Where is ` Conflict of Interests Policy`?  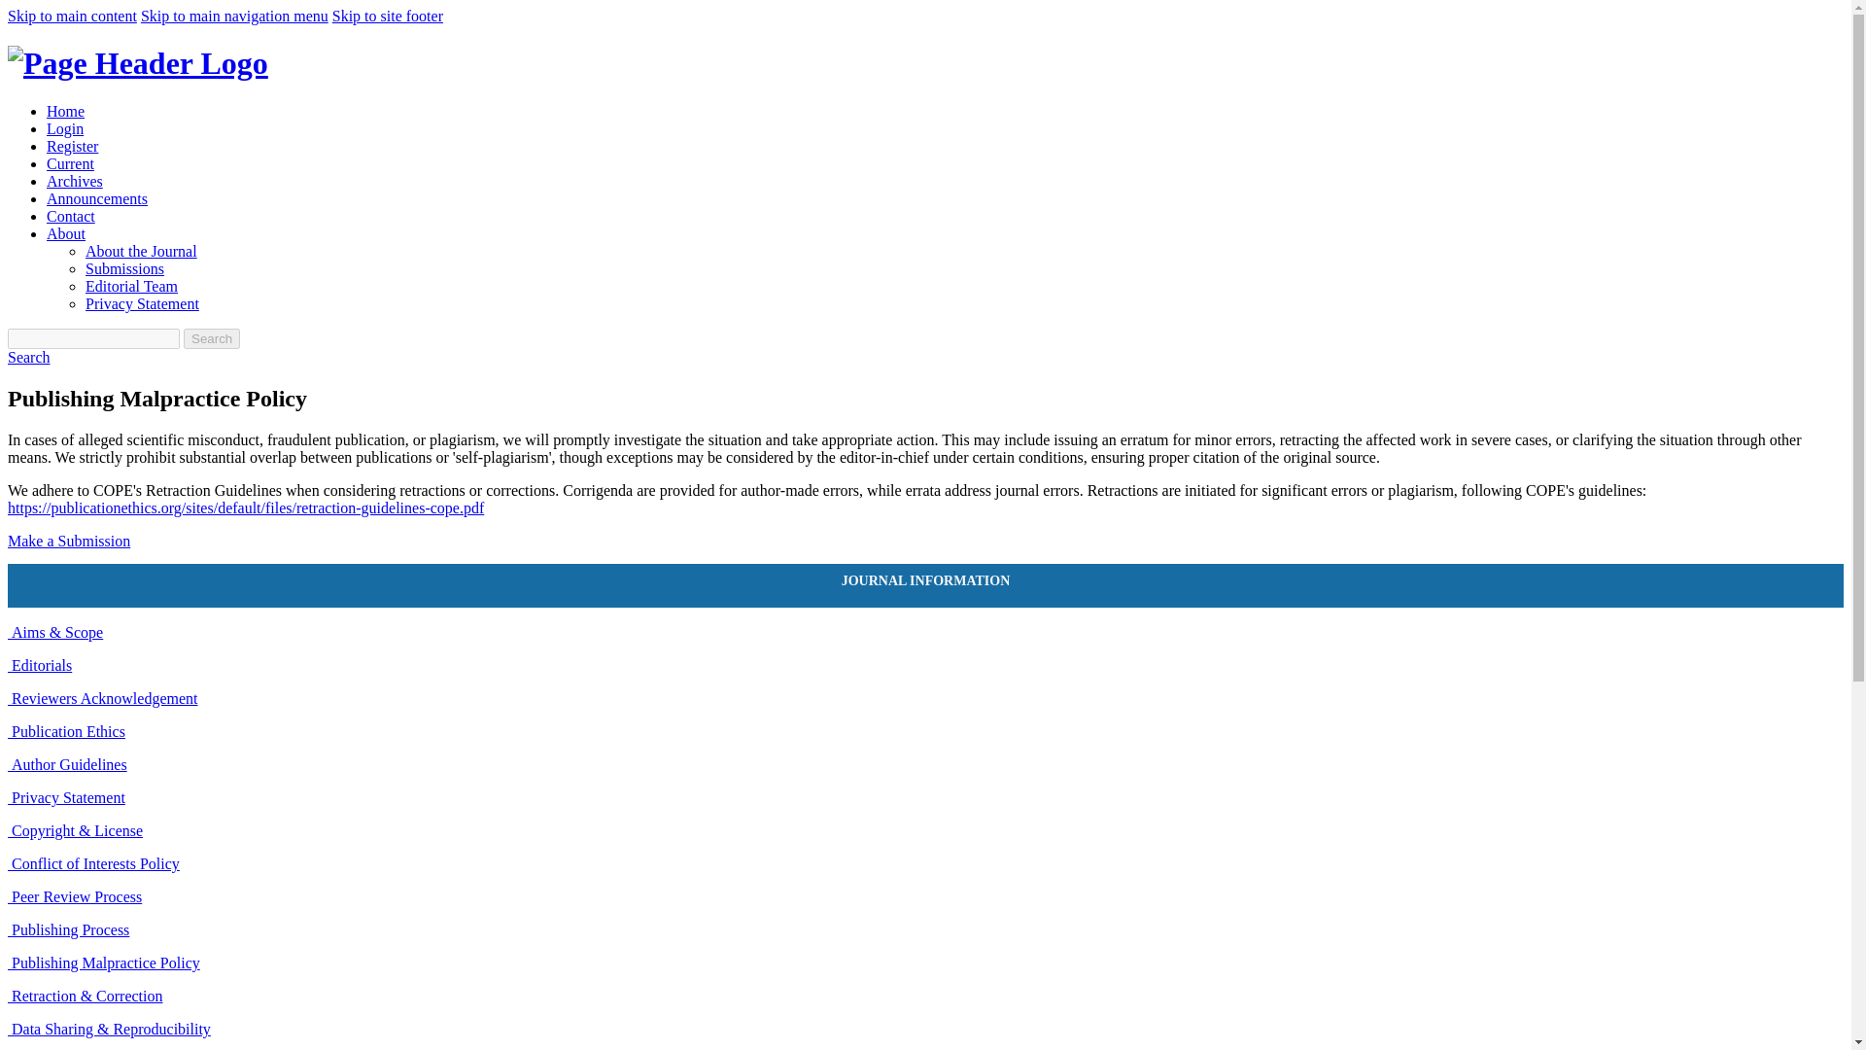
 Conflict of Interests Policy is located at coordinates (93, 863).